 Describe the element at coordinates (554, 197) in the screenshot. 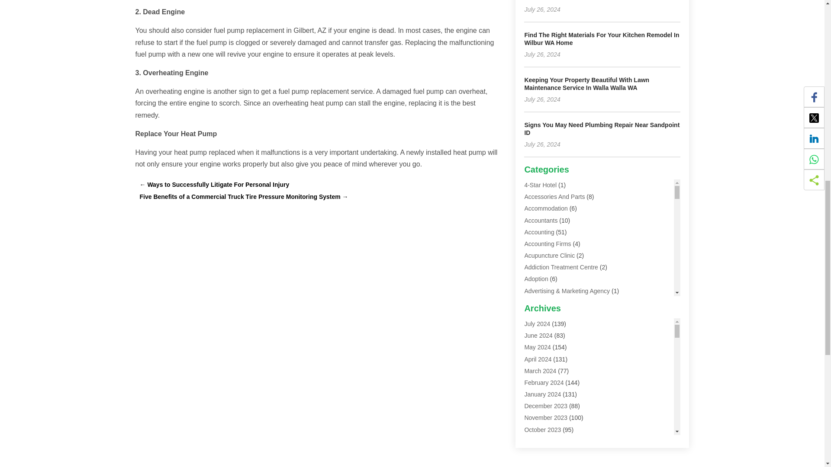

I see `Accessories And Parts` at that location.